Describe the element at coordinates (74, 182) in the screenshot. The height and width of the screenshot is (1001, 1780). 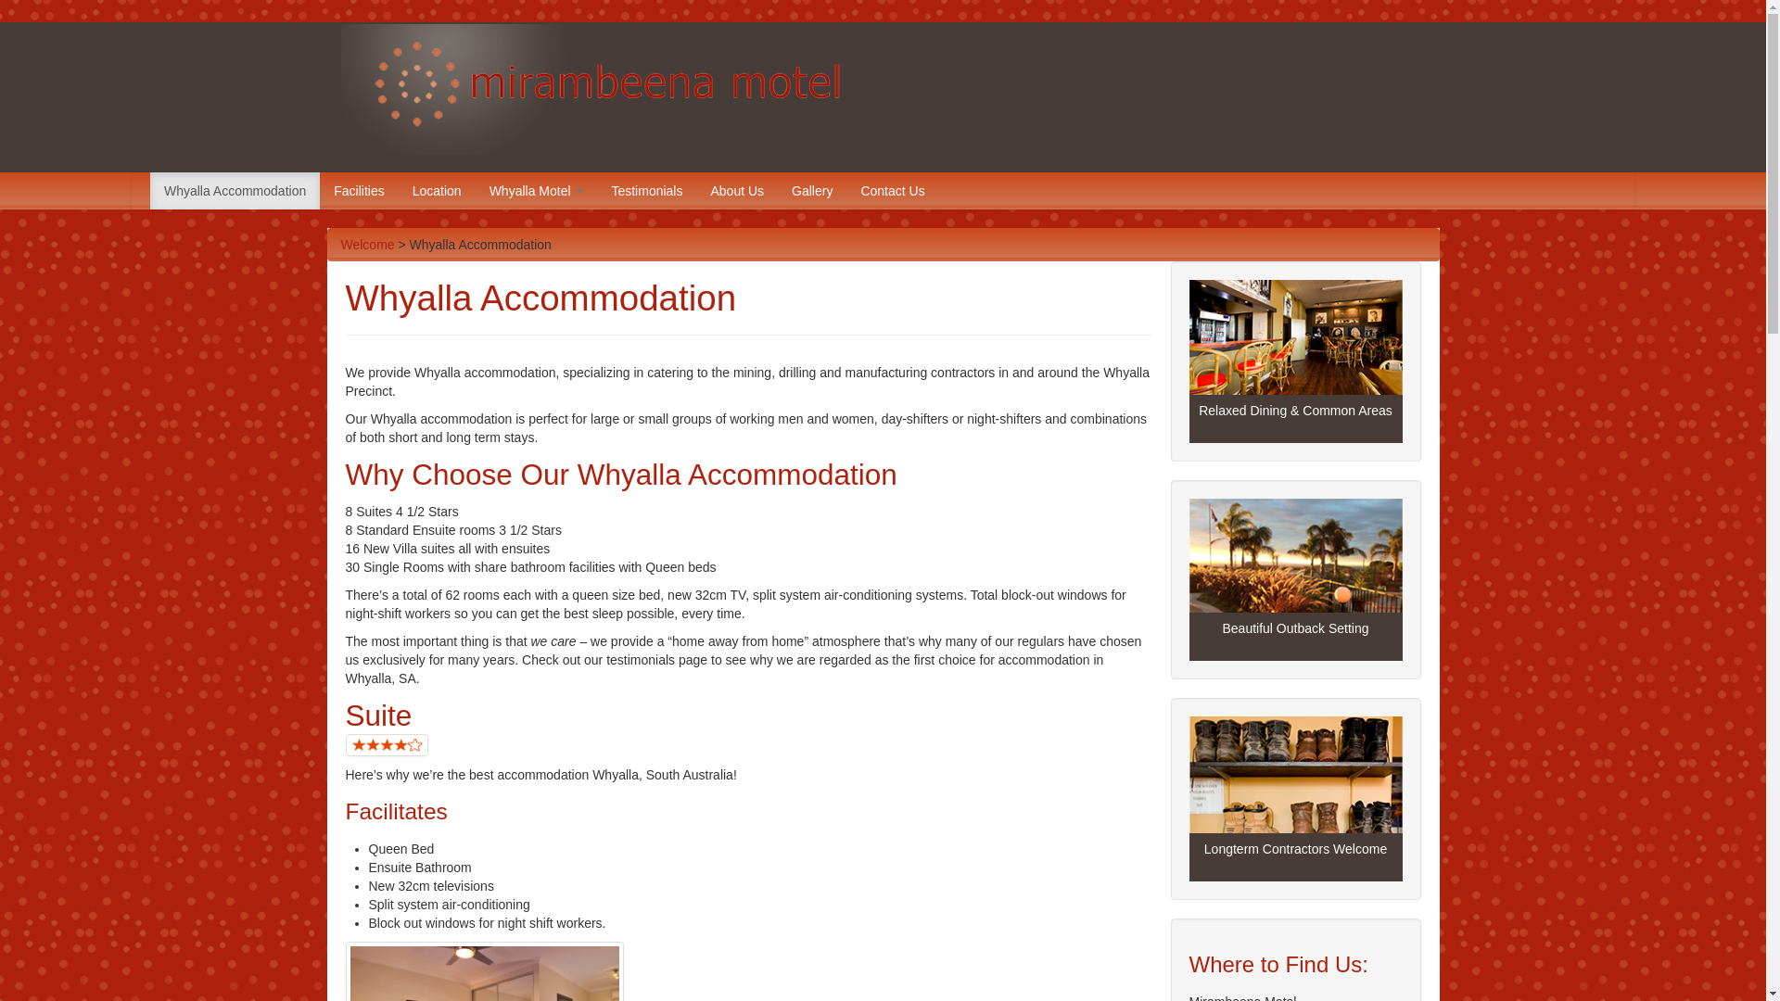
I see `Skip to secondary content` at that location.